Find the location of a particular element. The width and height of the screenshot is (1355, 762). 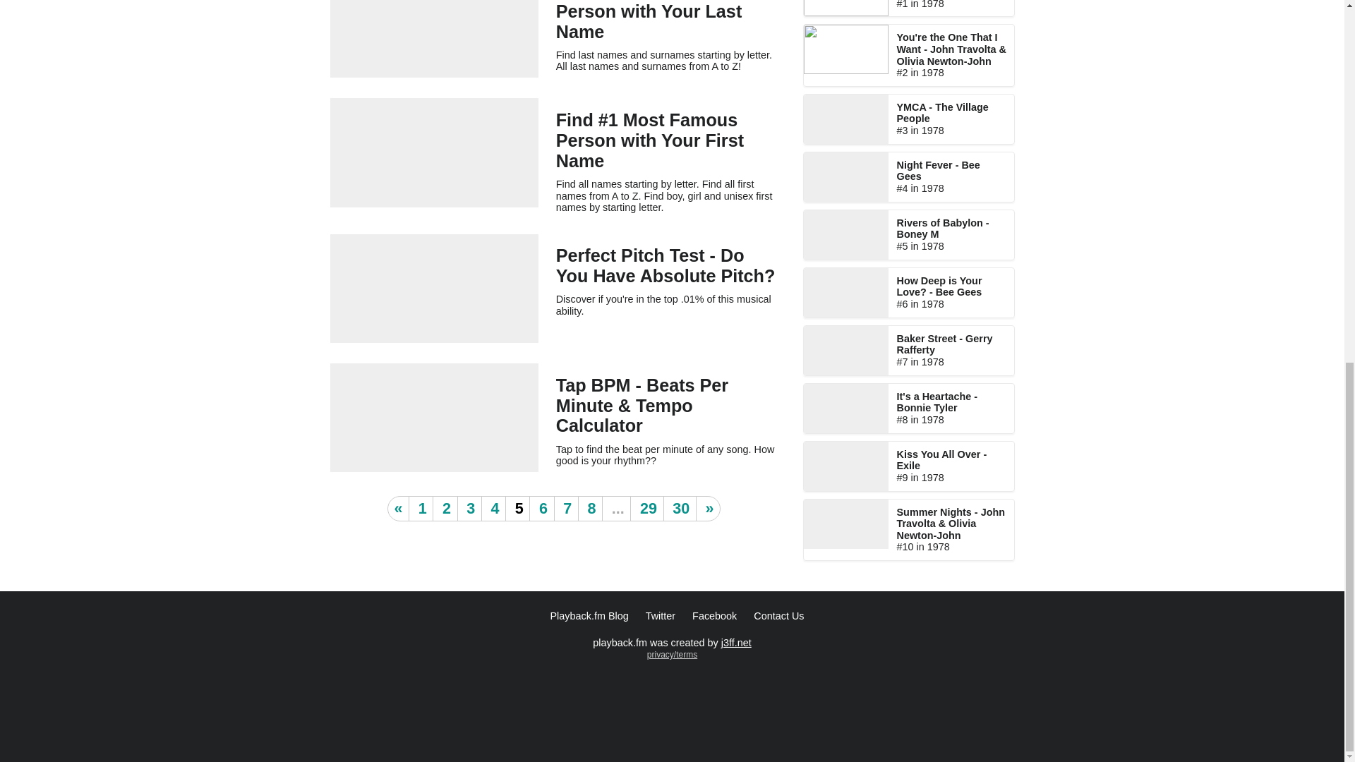

Perfect Pitch Test - Do You Have Absolute Pitch? is located at coordinates (665, 265).